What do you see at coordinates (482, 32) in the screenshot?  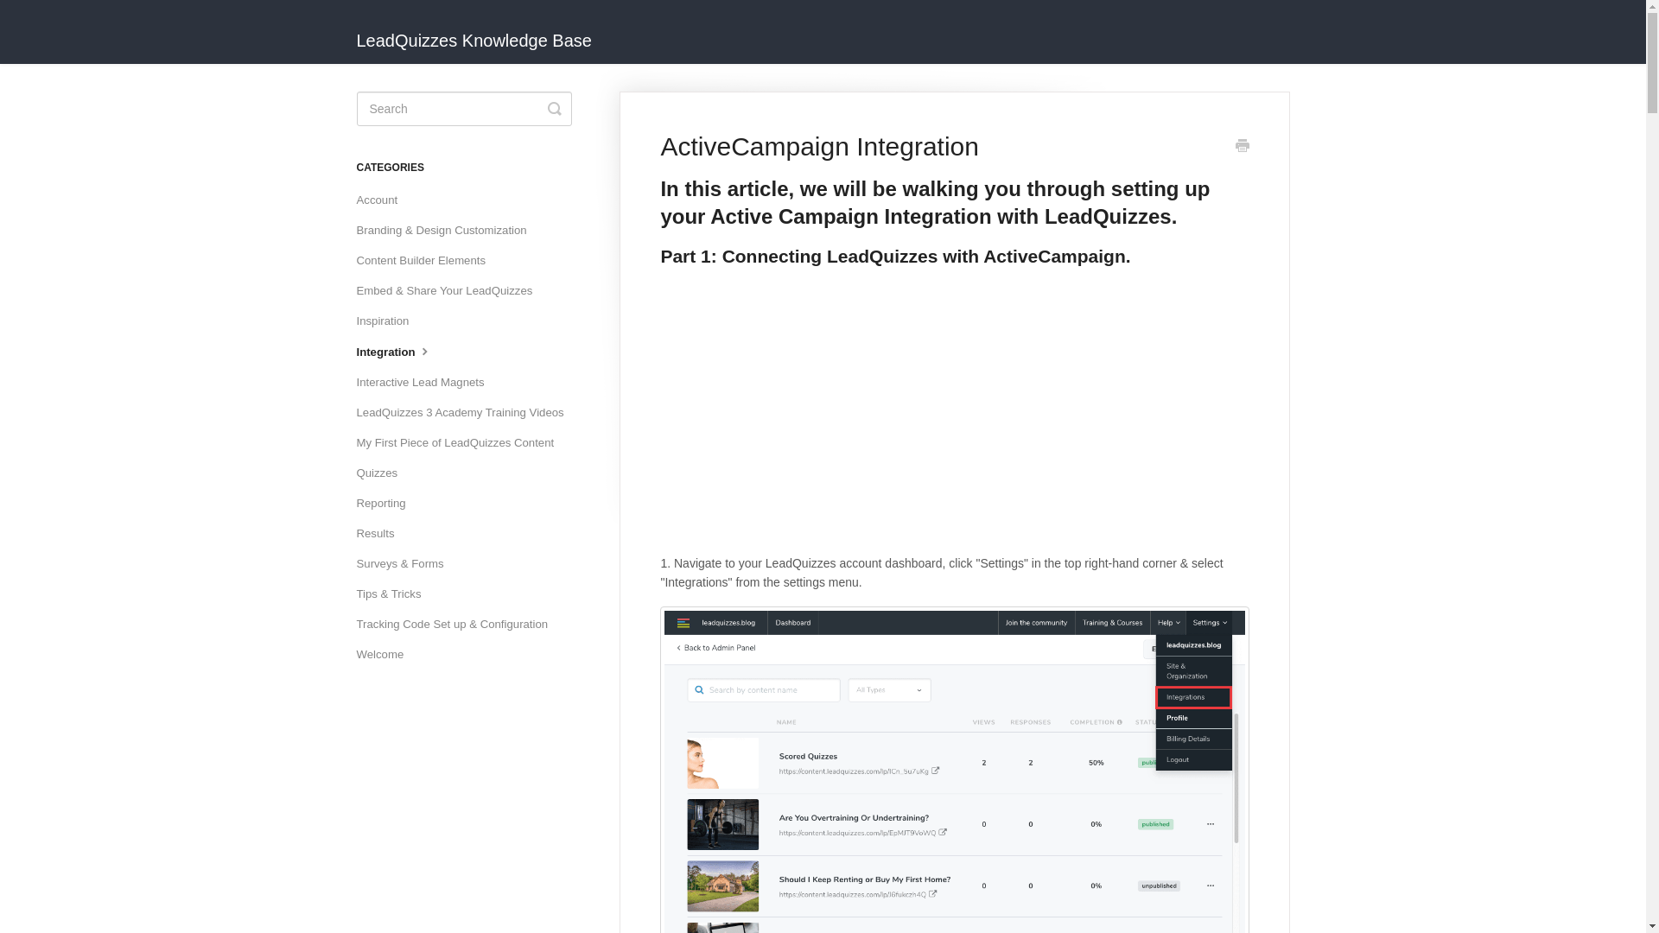 I see `LeadQuizzes Knowledge Base` at bounding box center [482, 32].